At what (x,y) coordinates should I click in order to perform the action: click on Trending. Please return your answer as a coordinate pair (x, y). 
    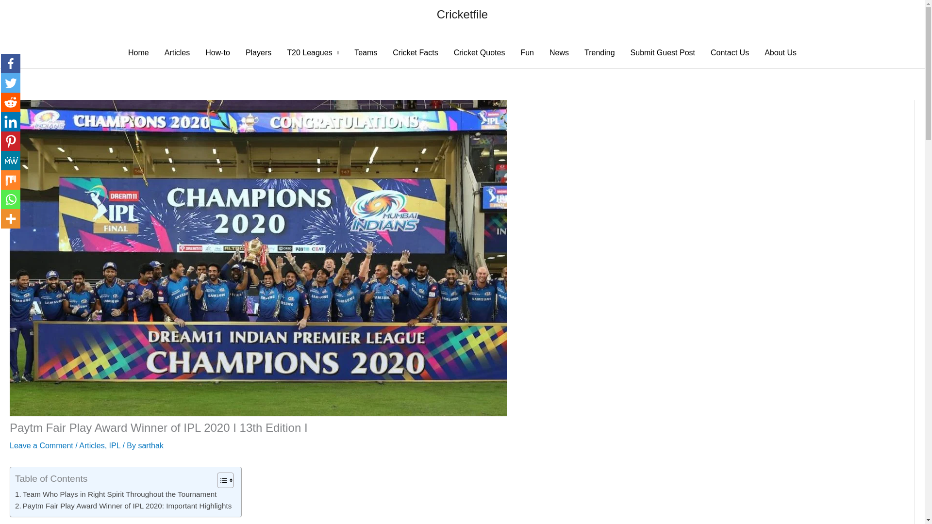
    Looking at the image, I should click on (599, 52).